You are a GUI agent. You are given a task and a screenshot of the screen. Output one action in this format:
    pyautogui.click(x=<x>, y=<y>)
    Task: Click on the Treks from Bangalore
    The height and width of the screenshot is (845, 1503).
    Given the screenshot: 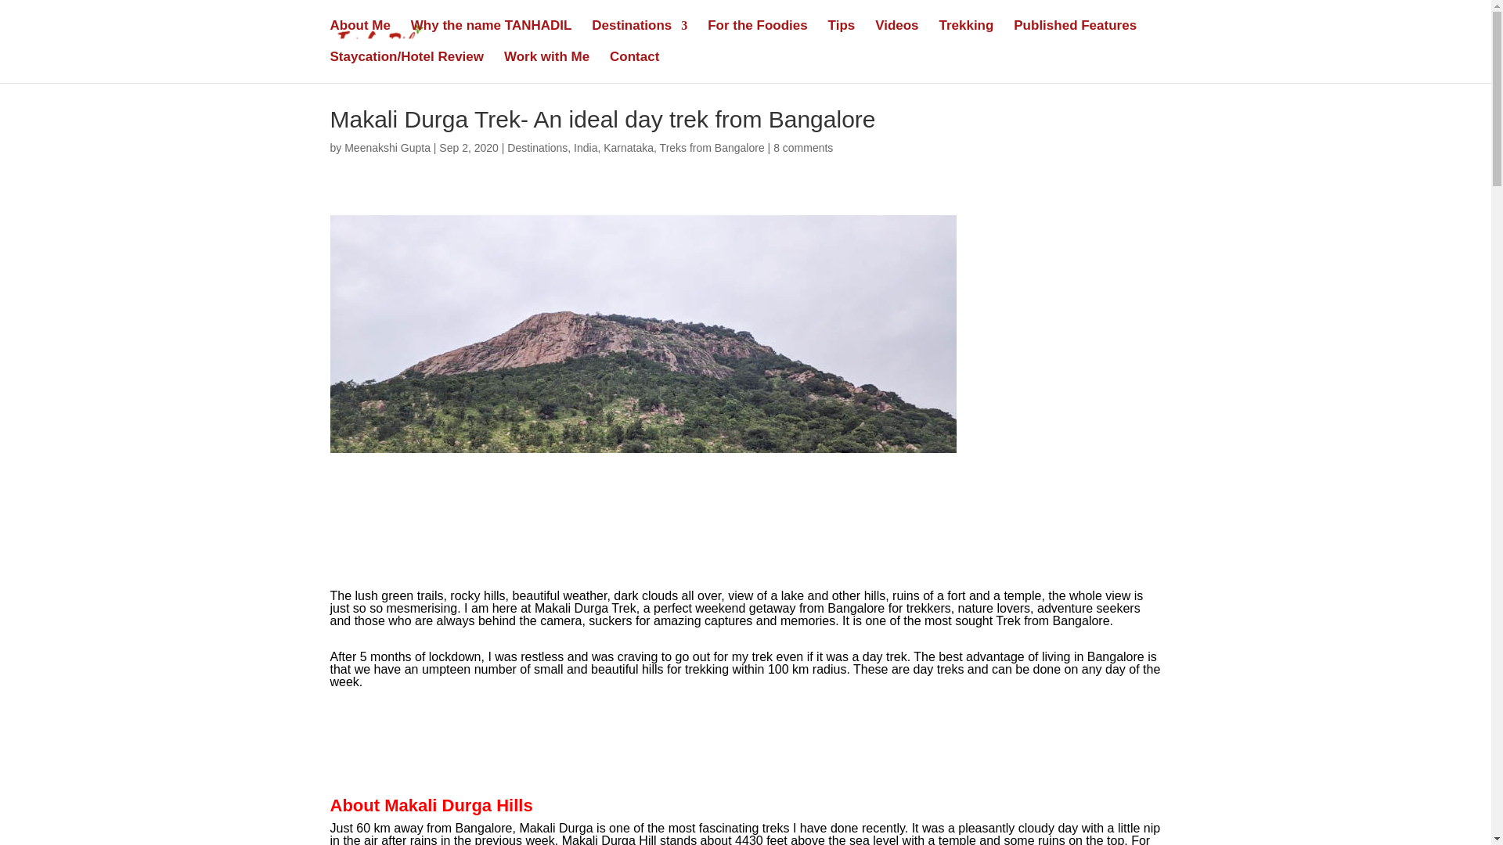 What is the action you would take?
    pyautogui.click(x=712, y=147)
    